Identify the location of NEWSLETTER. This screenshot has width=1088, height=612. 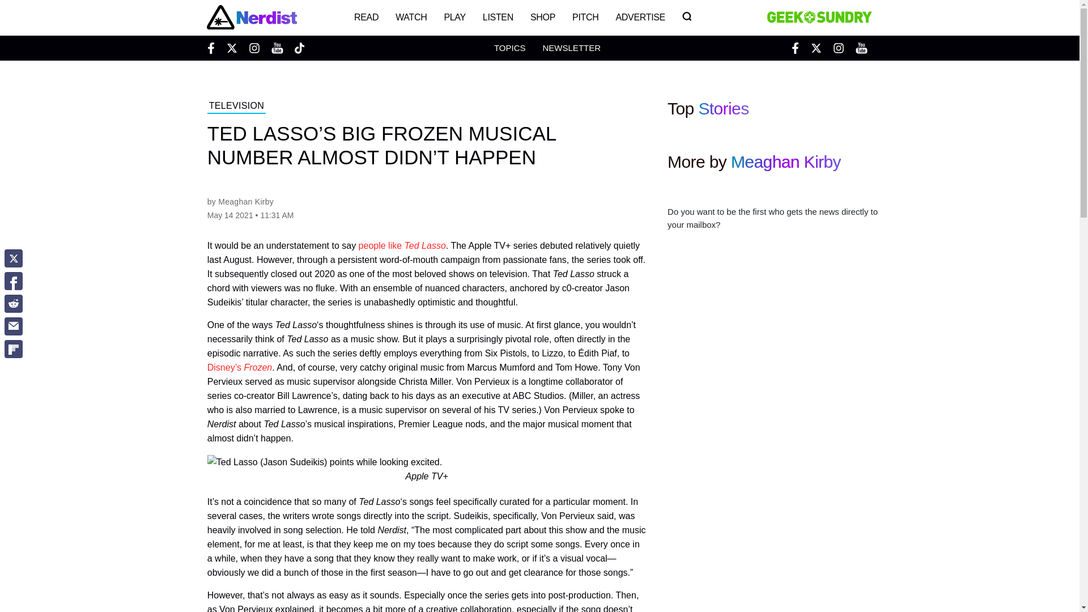
(571, 48).